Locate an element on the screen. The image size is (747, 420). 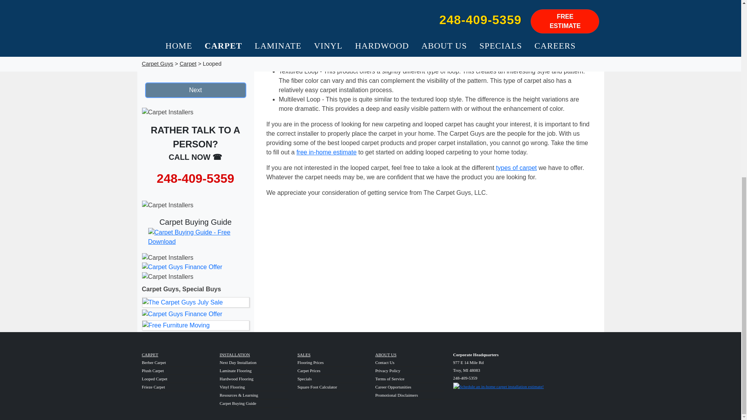
Berber Carpet is located at coordinates (154, 362).